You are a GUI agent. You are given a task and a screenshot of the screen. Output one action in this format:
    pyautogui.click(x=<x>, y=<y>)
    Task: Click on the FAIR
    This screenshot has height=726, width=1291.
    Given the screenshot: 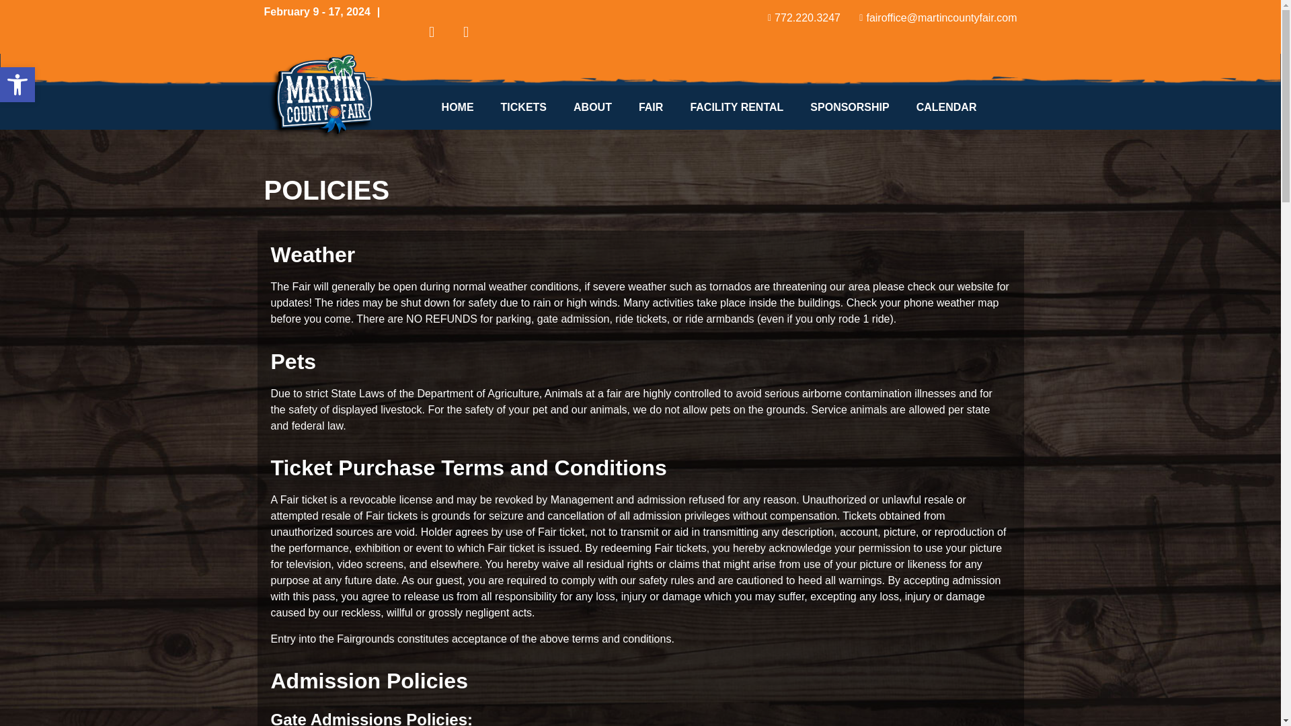 What is the action you would take?
    pyautogui.click(x=651, y=108)
    